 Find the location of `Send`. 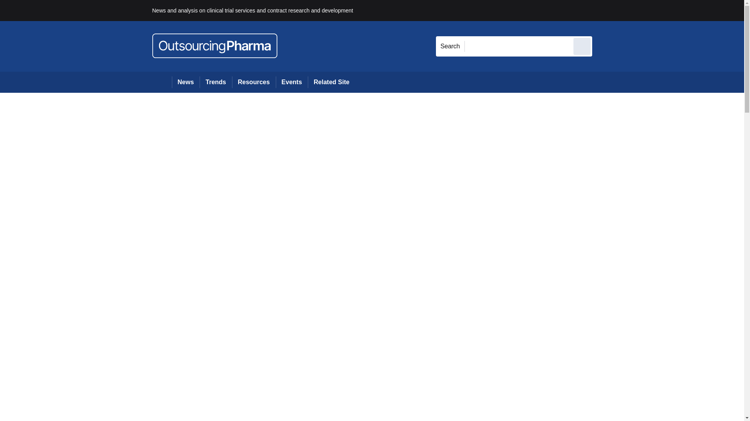

Send is located at coordinates (582, 46).